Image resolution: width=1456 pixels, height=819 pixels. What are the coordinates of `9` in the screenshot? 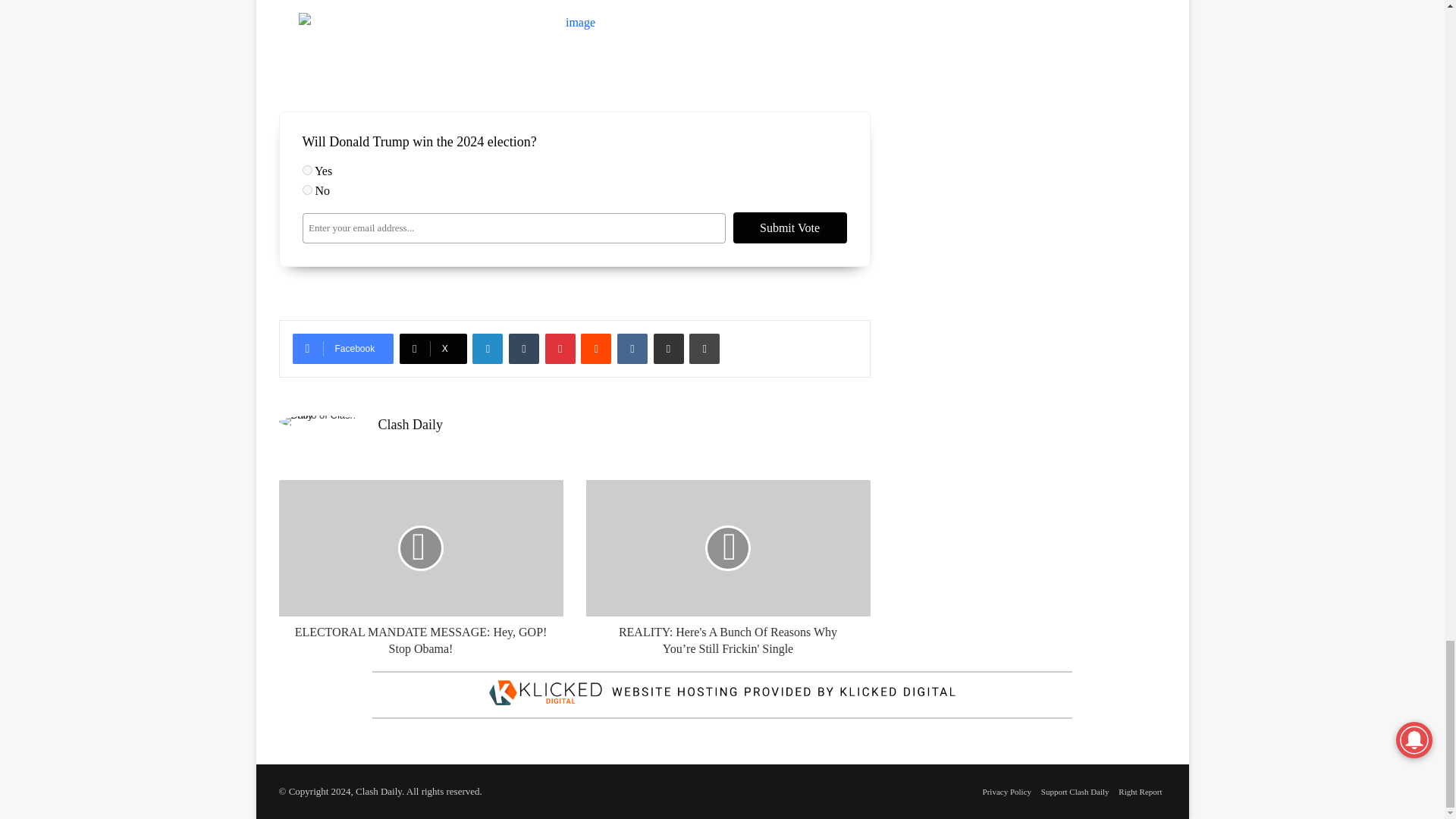 It's located at (306, 170).